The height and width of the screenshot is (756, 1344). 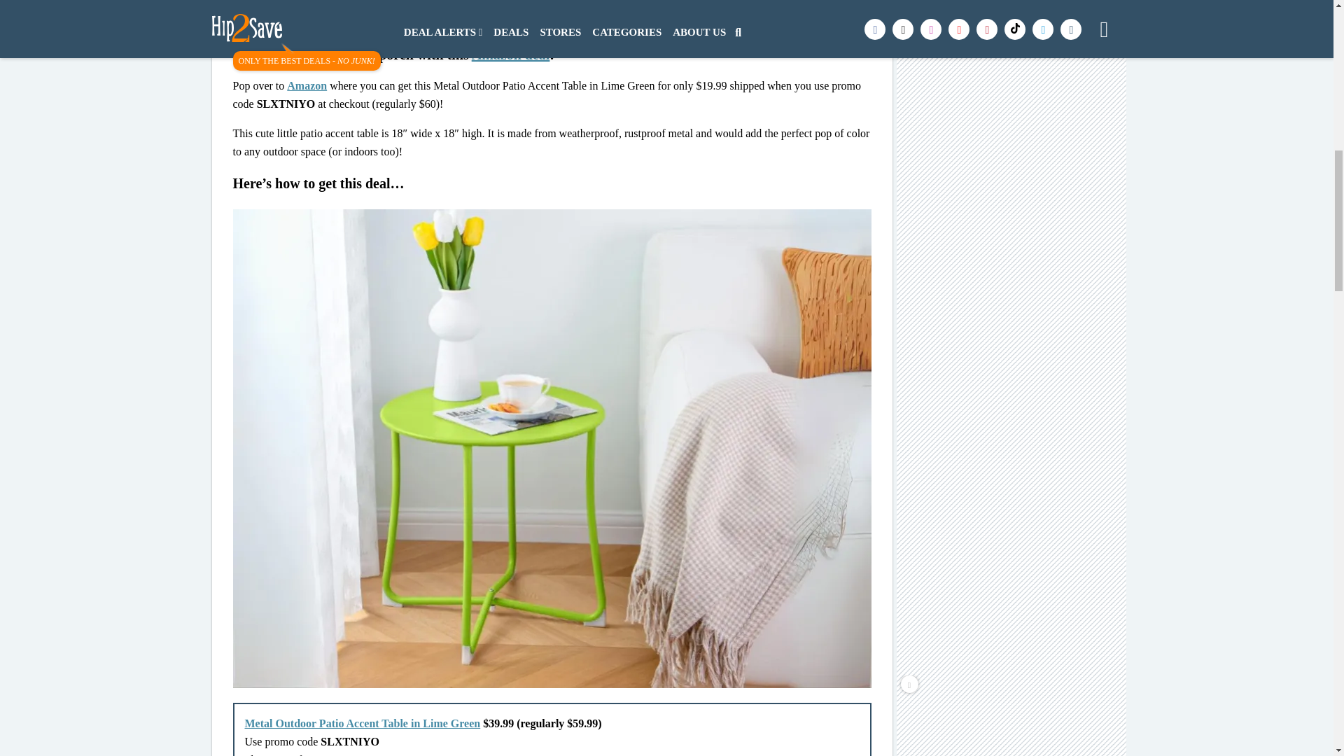 What do you see at coordinates (510, 54) in the screenshot?
I see `Amazon deal` at bounding box center [510, 54].